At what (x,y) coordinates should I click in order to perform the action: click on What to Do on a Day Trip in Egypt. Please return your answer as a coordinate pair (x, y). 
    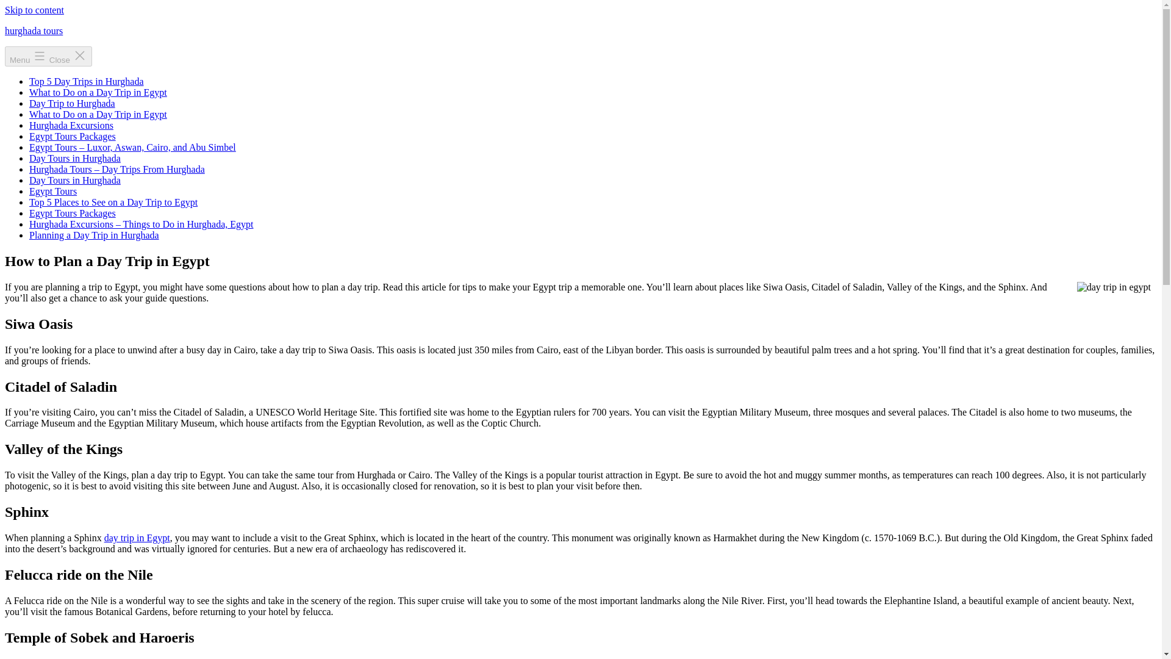
    Looking at the image, I should click on (98, 92).